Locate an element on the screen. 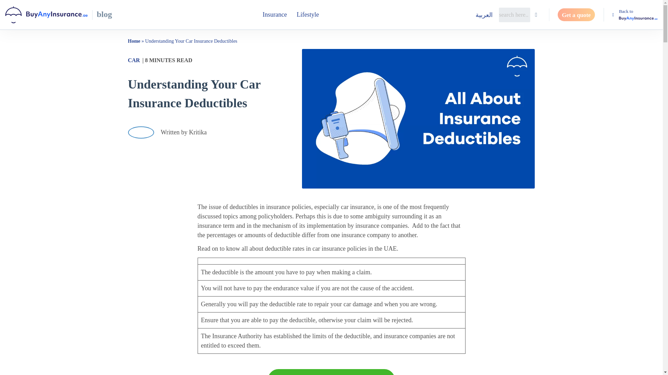  Lifestyle is located at coordinates (308, 15).